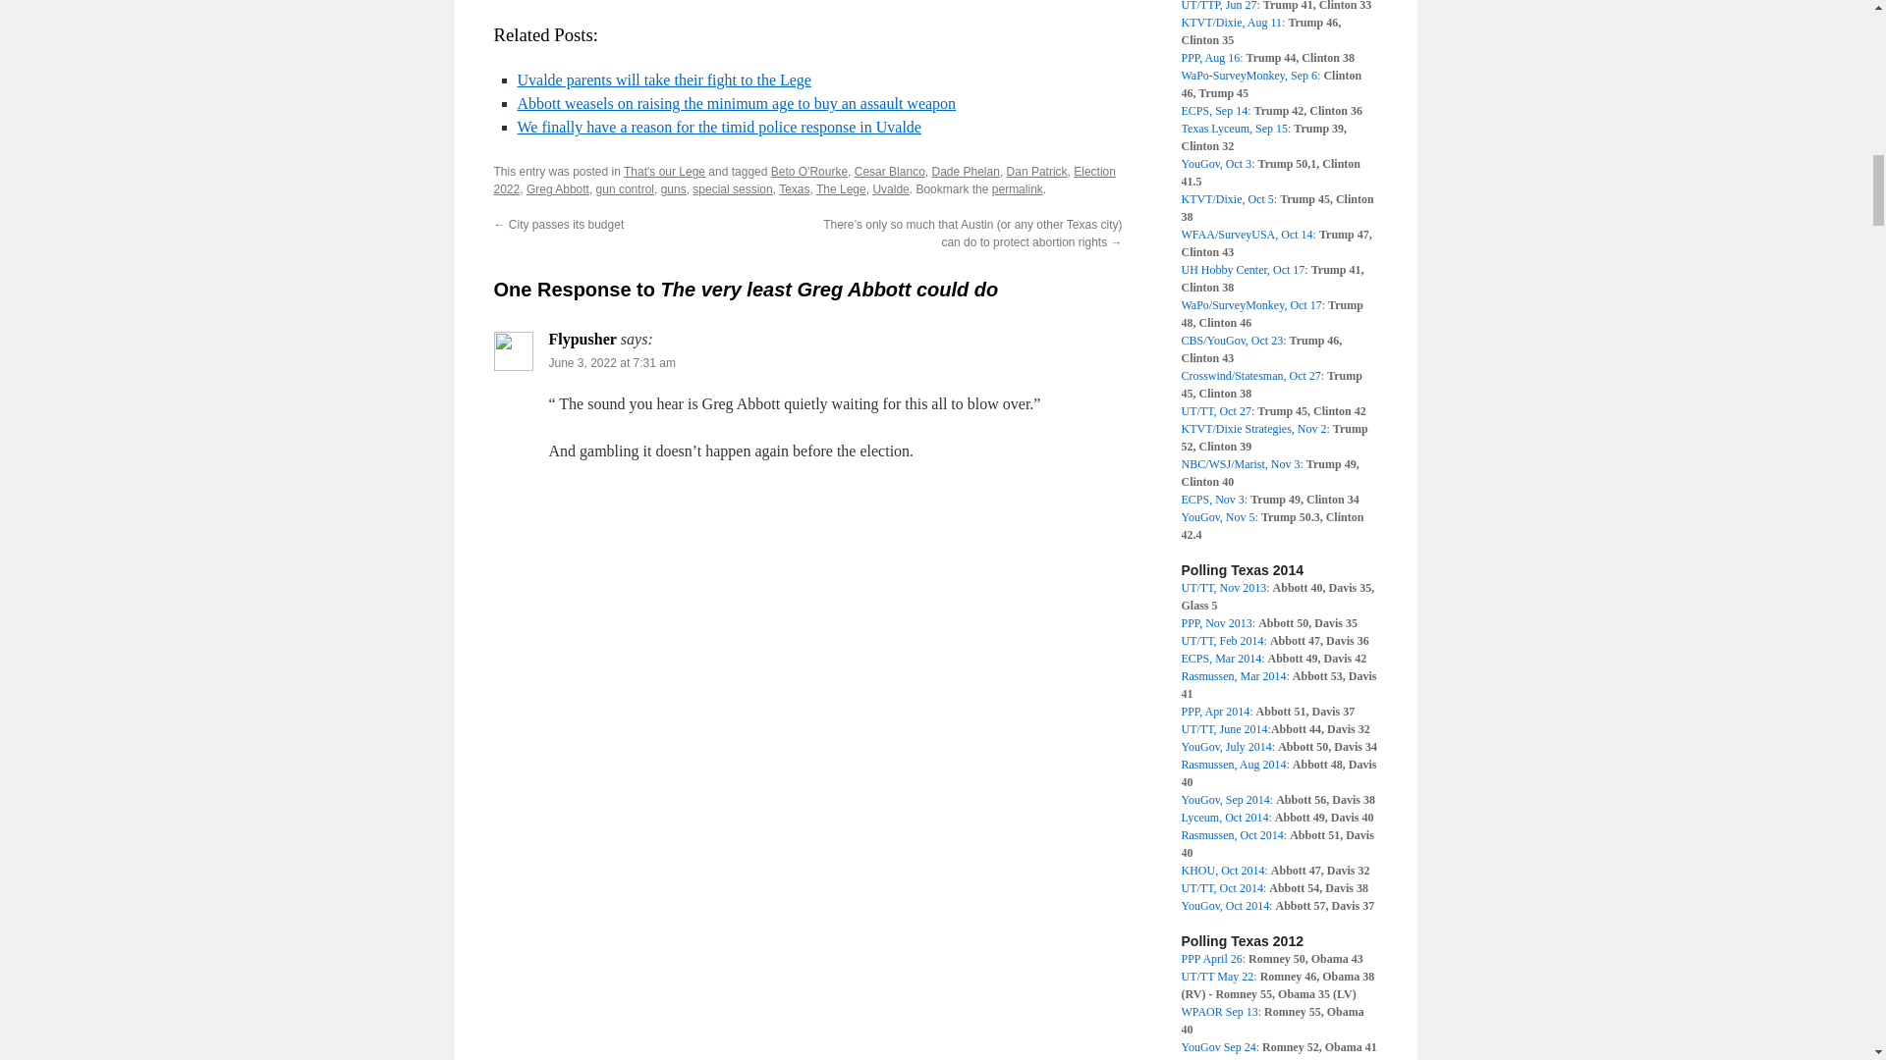  What do you see at coordinates (841, 188) in the screenshot?
I see `The Lege` at bounding box center [841, 188].